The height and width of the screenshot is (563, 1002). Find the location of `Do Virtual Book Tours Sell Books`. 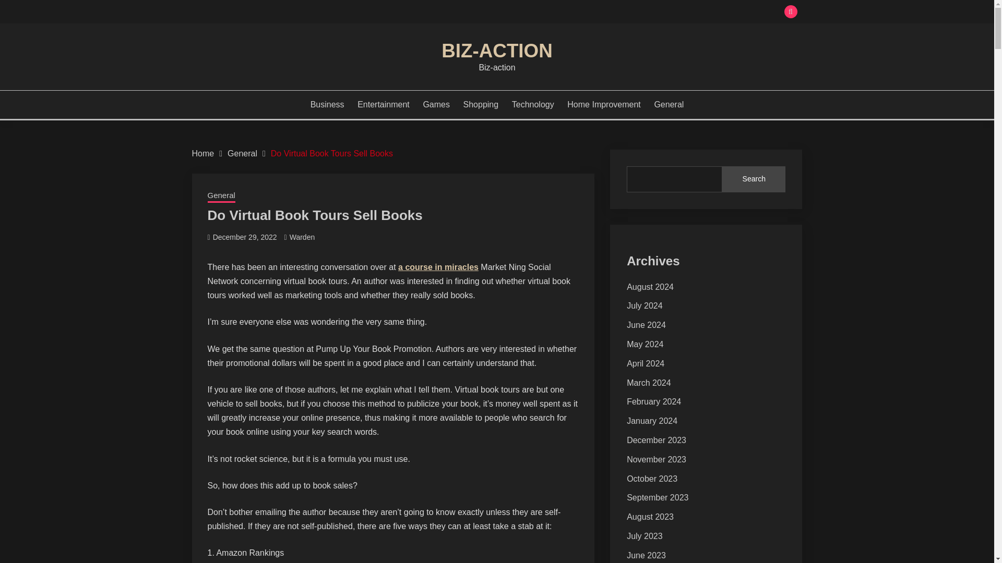

Do Virtual Book Tours Sell Books is located at coordinates (331, 153).